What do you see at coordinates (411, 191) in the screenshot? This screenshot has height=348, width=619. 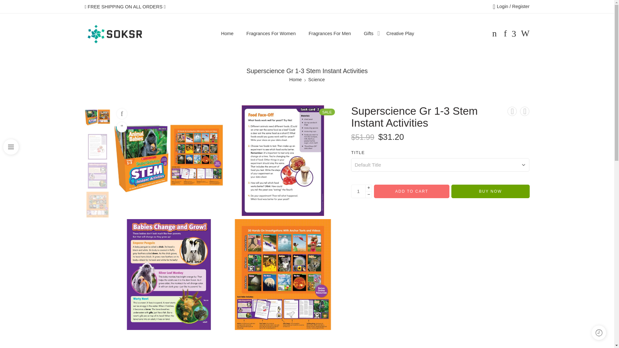 I see `ADD TO CART` at bounding box center [411, 191].